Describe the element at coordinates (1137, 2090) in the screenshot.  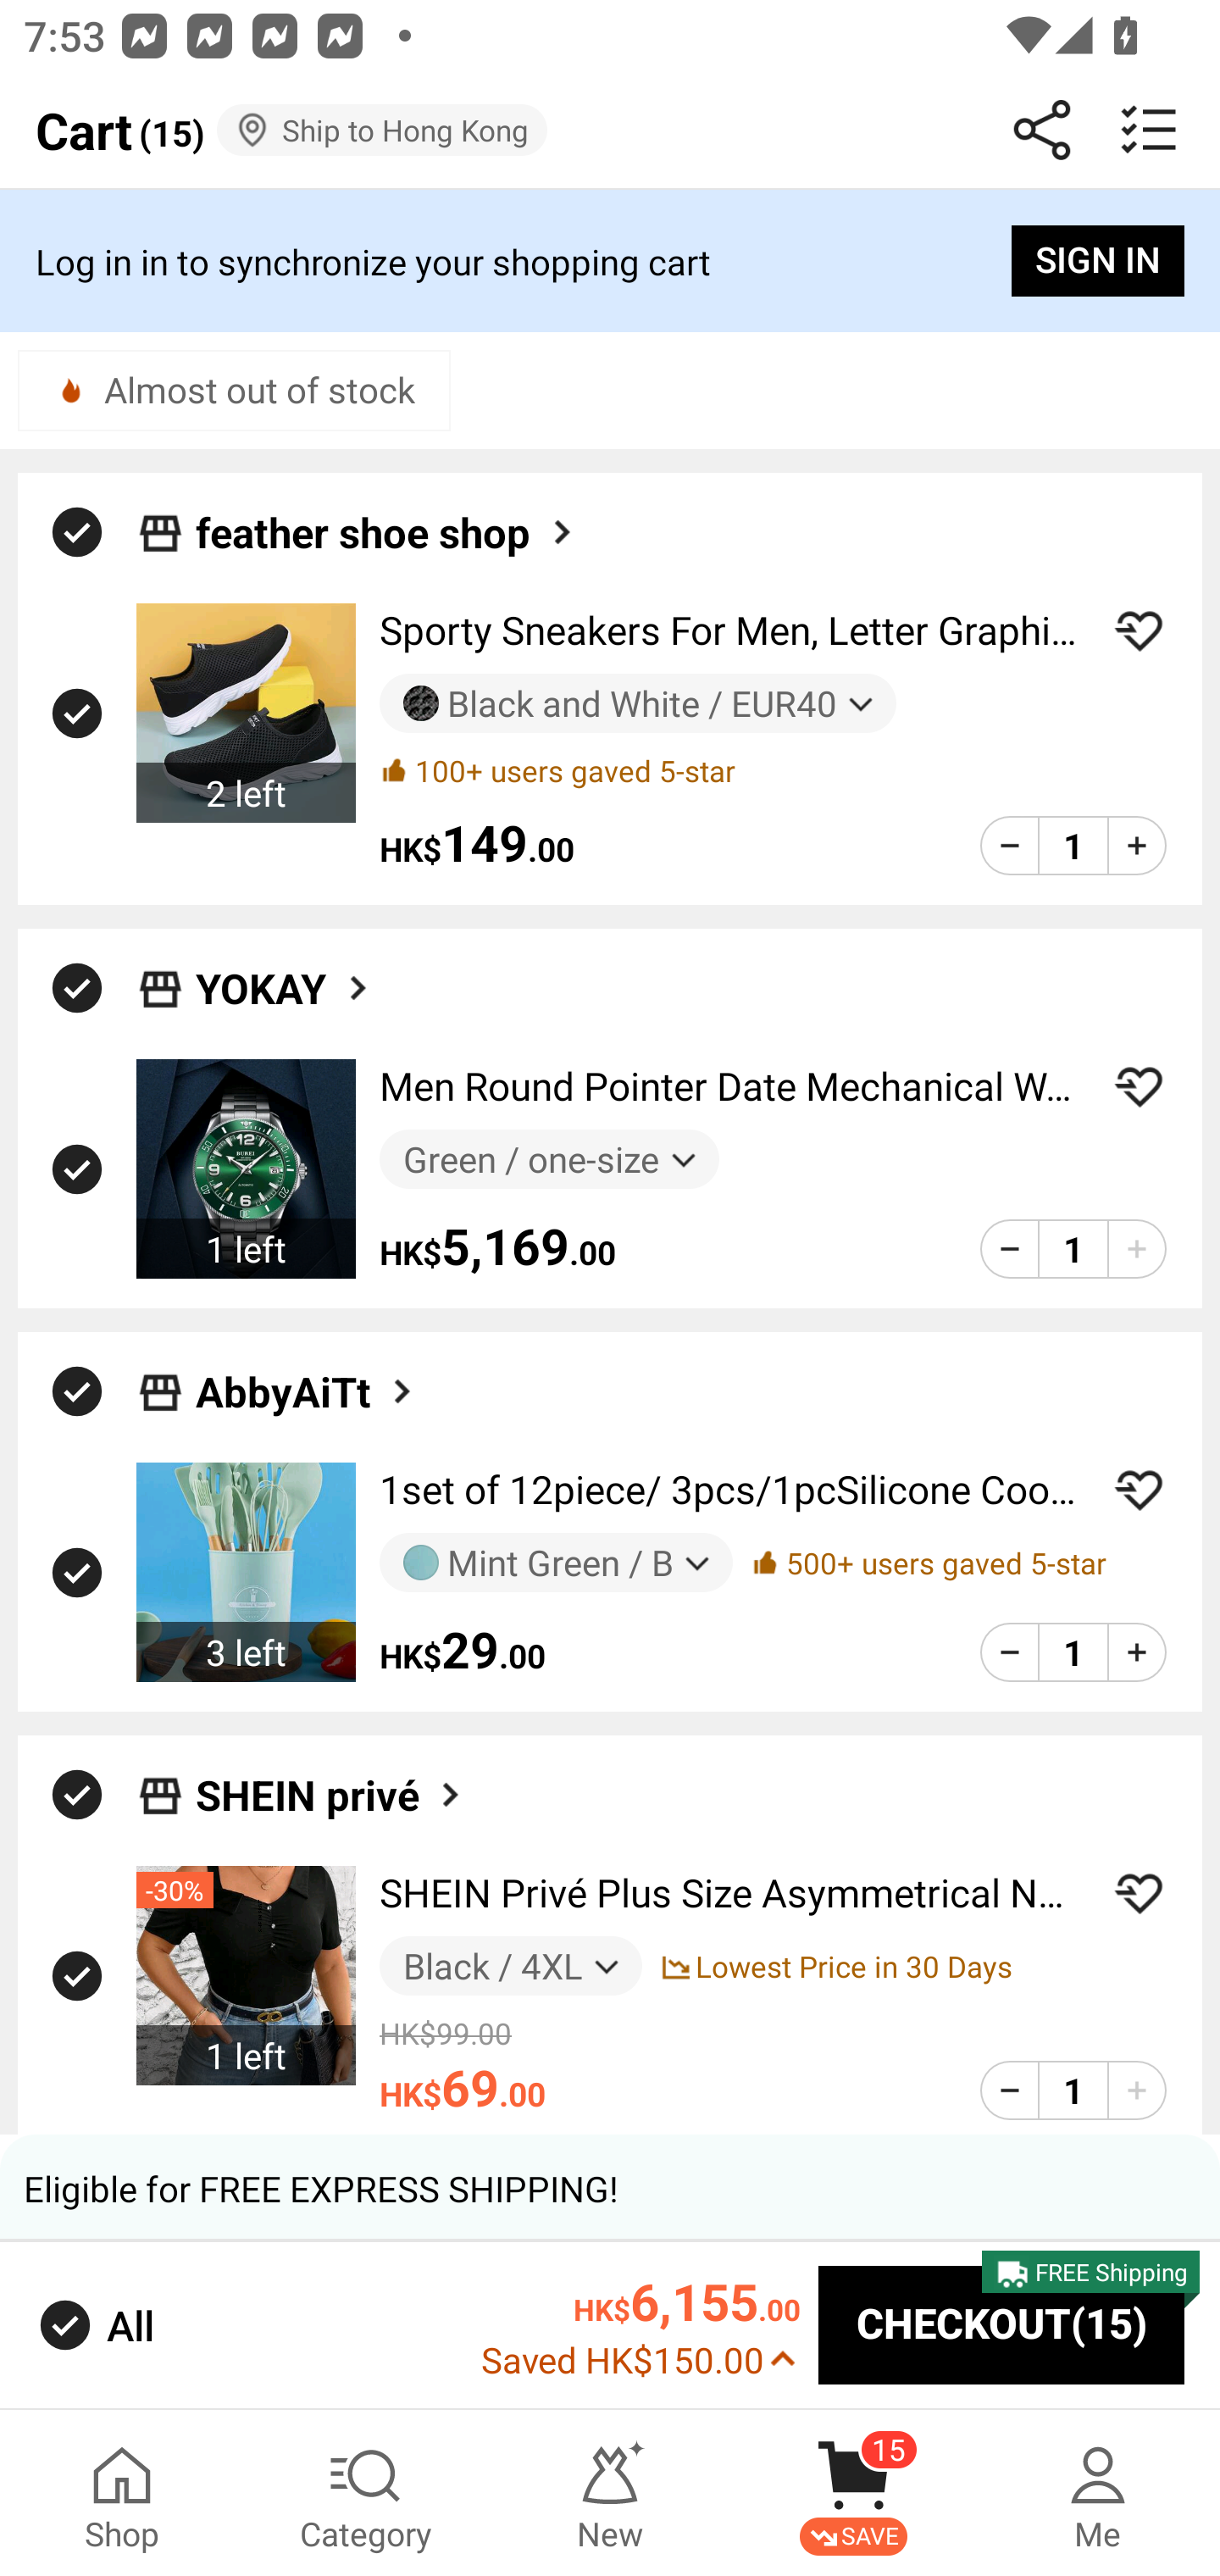
I see `product quantity add 1` at that location.